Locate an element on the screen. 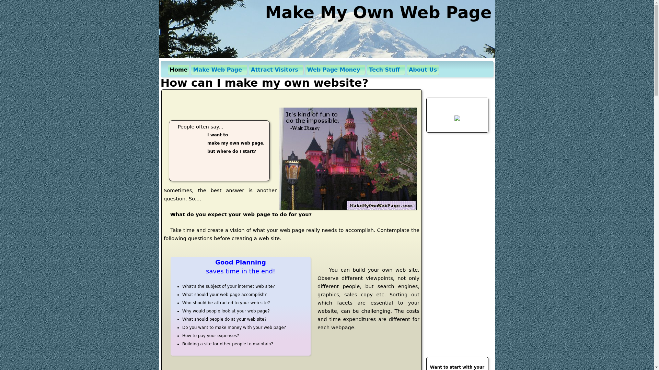  Home is located at coordinates (178, 70).